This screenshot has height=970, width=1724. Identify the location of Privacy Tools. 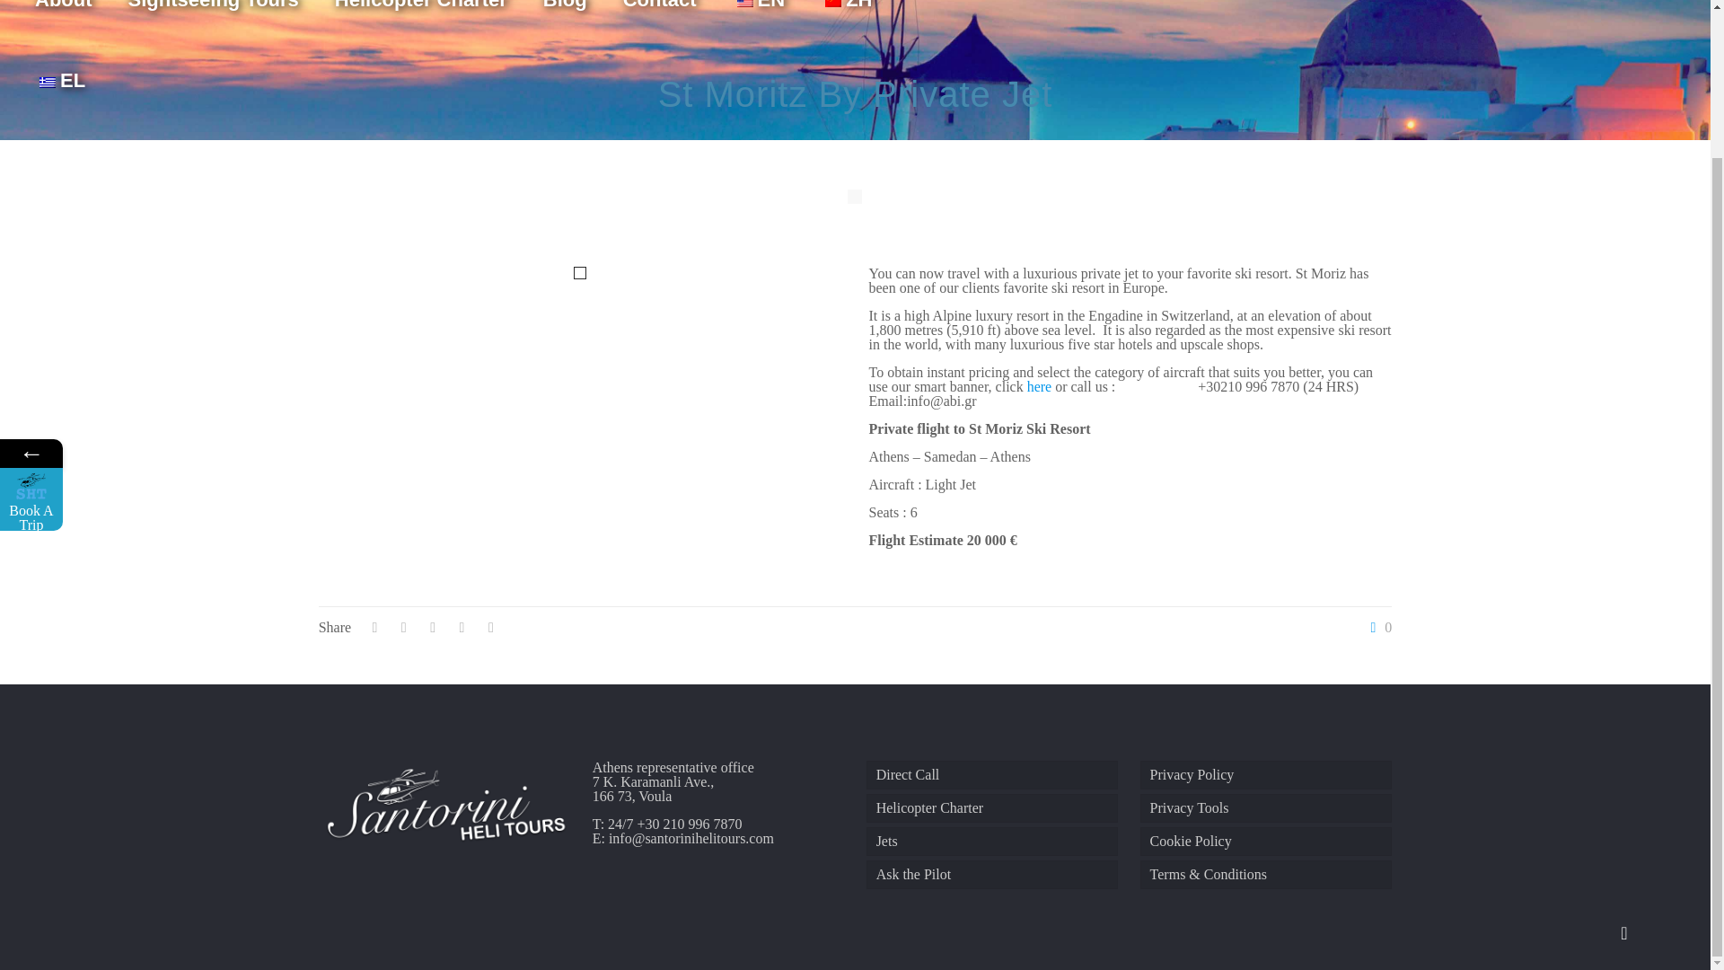
(1266, 808).